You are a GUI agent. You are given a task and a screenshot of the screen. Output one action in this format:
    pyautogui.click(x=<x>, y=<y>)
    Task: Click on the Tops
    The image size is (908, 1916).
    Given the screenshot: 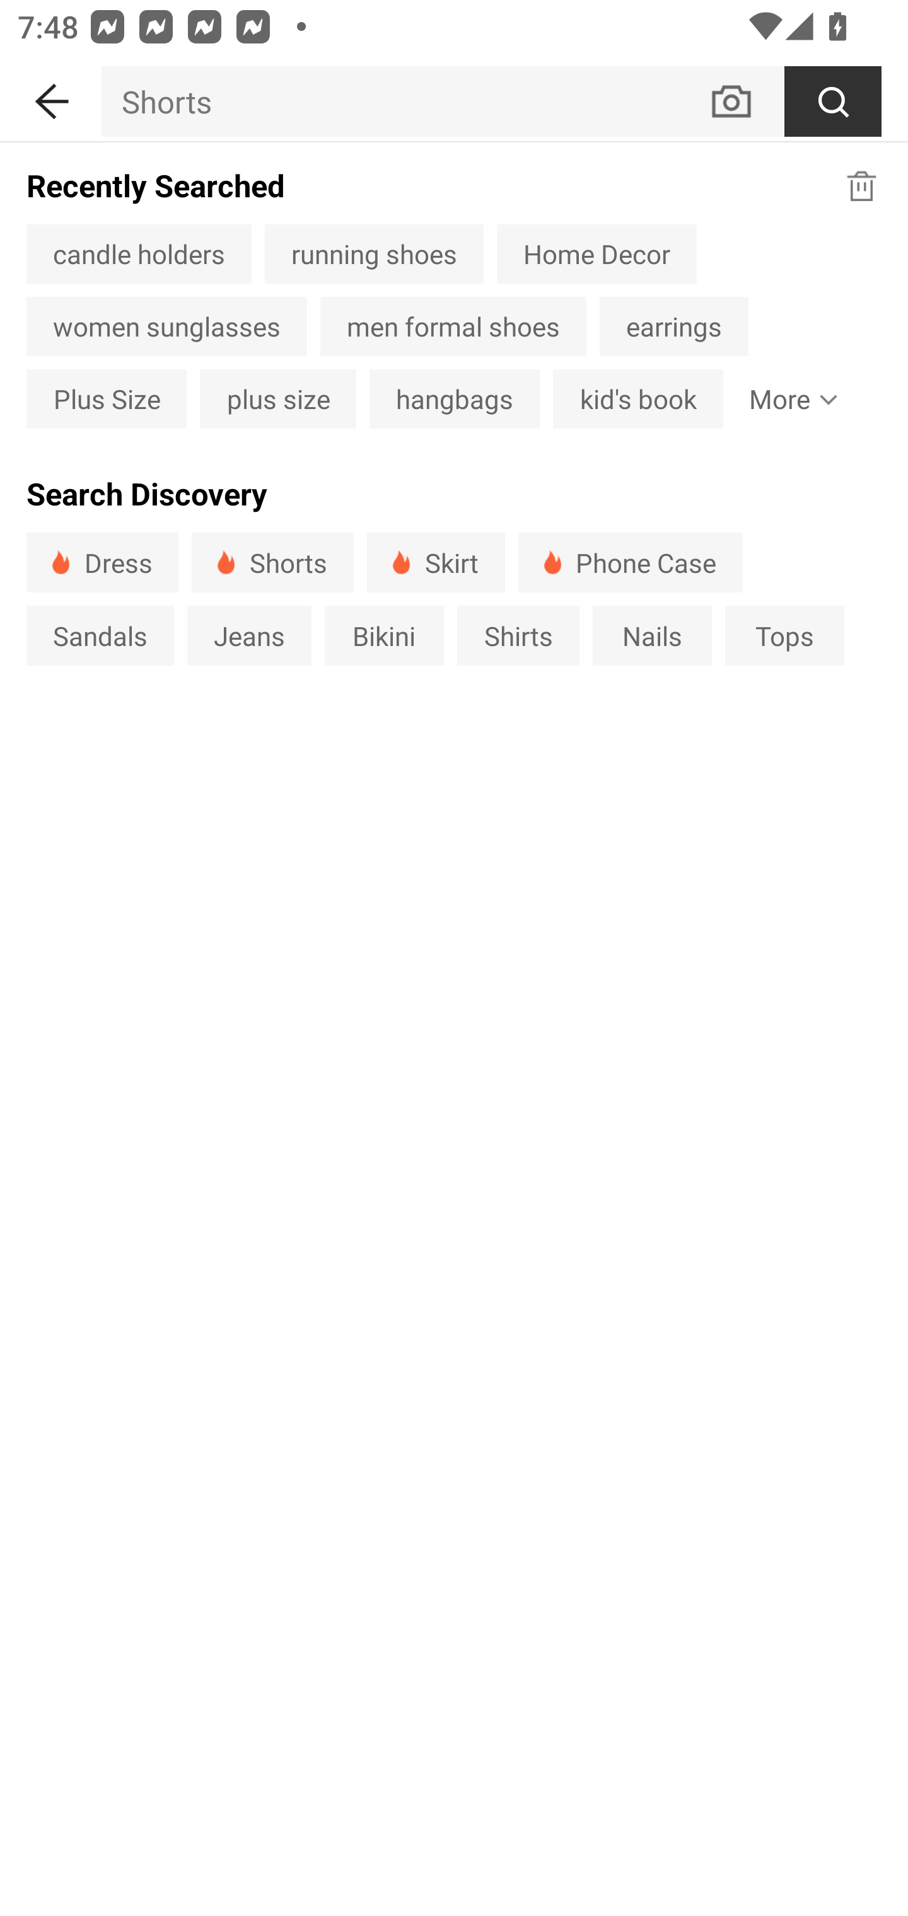 What is the action you would take?
    pyautogui.click(x=784, y=635)
    